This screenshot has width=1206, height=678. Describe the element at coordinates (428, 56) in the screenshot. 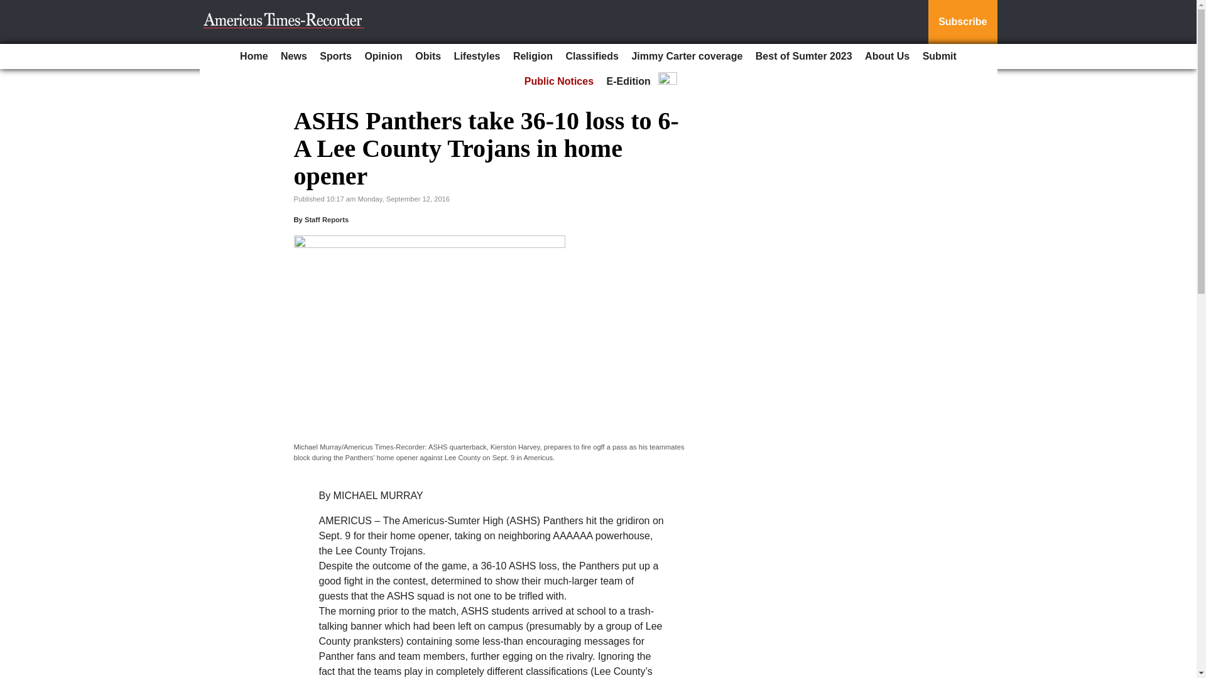

I see `Obits` at that location.